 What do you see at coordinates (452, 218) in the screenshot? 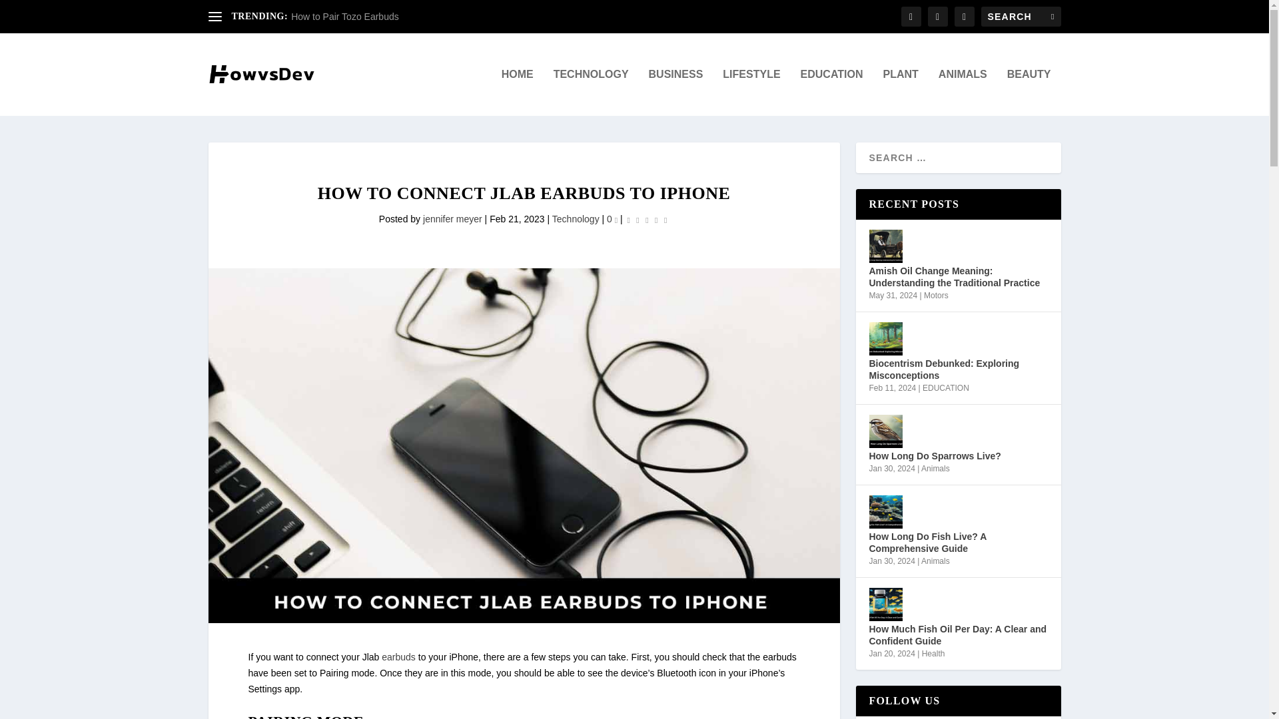
I see `Posts by jennifer meyer` at bounding box center [452, 218].